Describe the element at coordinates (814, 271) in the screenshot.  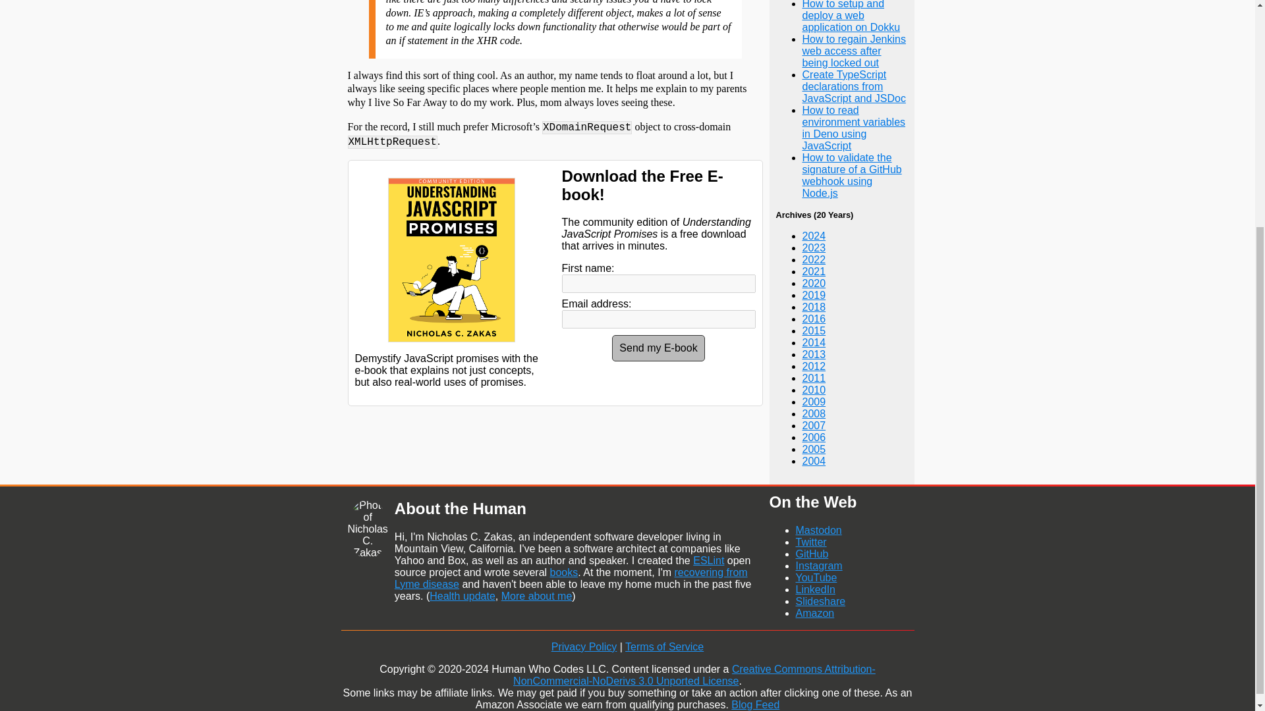
I see `2021` at that location.